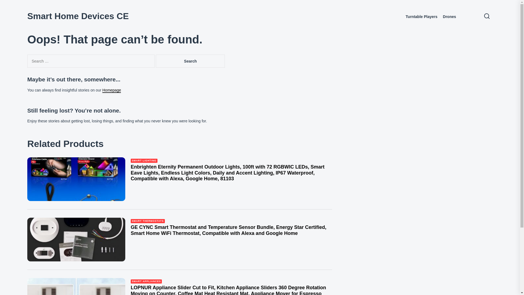  Describe the element at coordinates (148, 221) in the screenshot. I see `SMART THERMOSTATS` at that location.